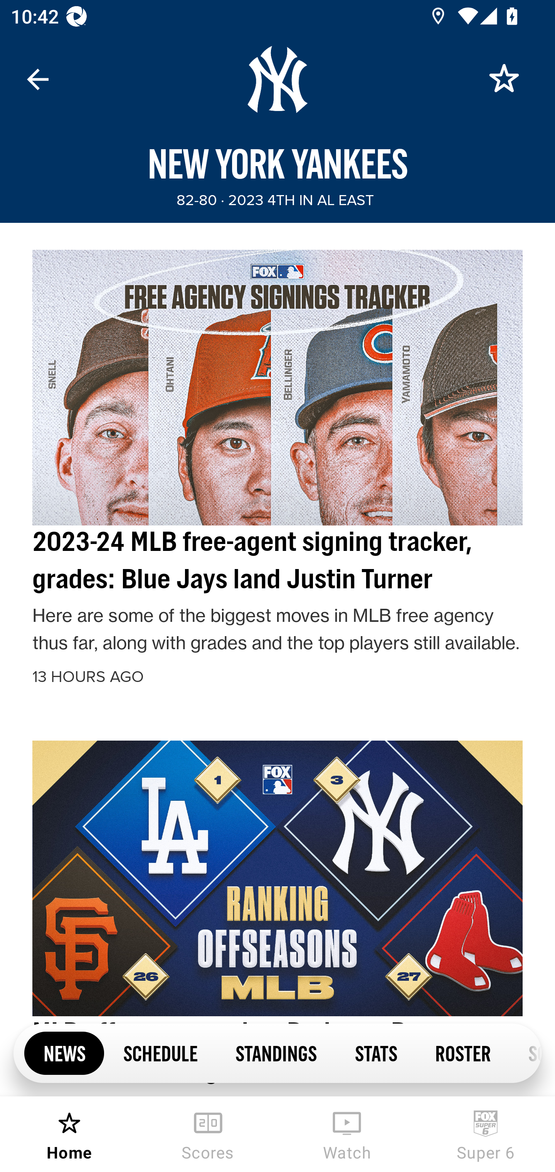 The image size is (555, 1172). What do you see at coordinates (486, 1134) in the screenshot?
I see `Super 6` at bounding box center [486, 1134].